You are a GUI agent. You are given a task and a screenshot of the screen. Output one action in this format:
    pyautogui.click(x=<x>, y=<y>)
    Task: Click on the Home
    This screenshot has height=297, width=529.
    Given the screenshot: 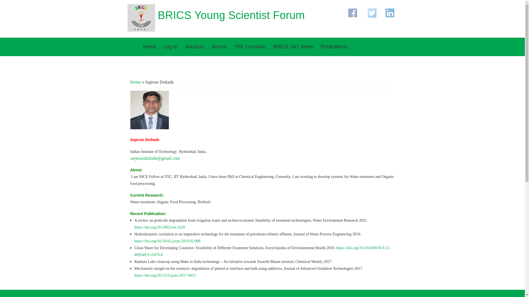 What is the action you would take?
    pyautogui.click(x=141, y=30)
    